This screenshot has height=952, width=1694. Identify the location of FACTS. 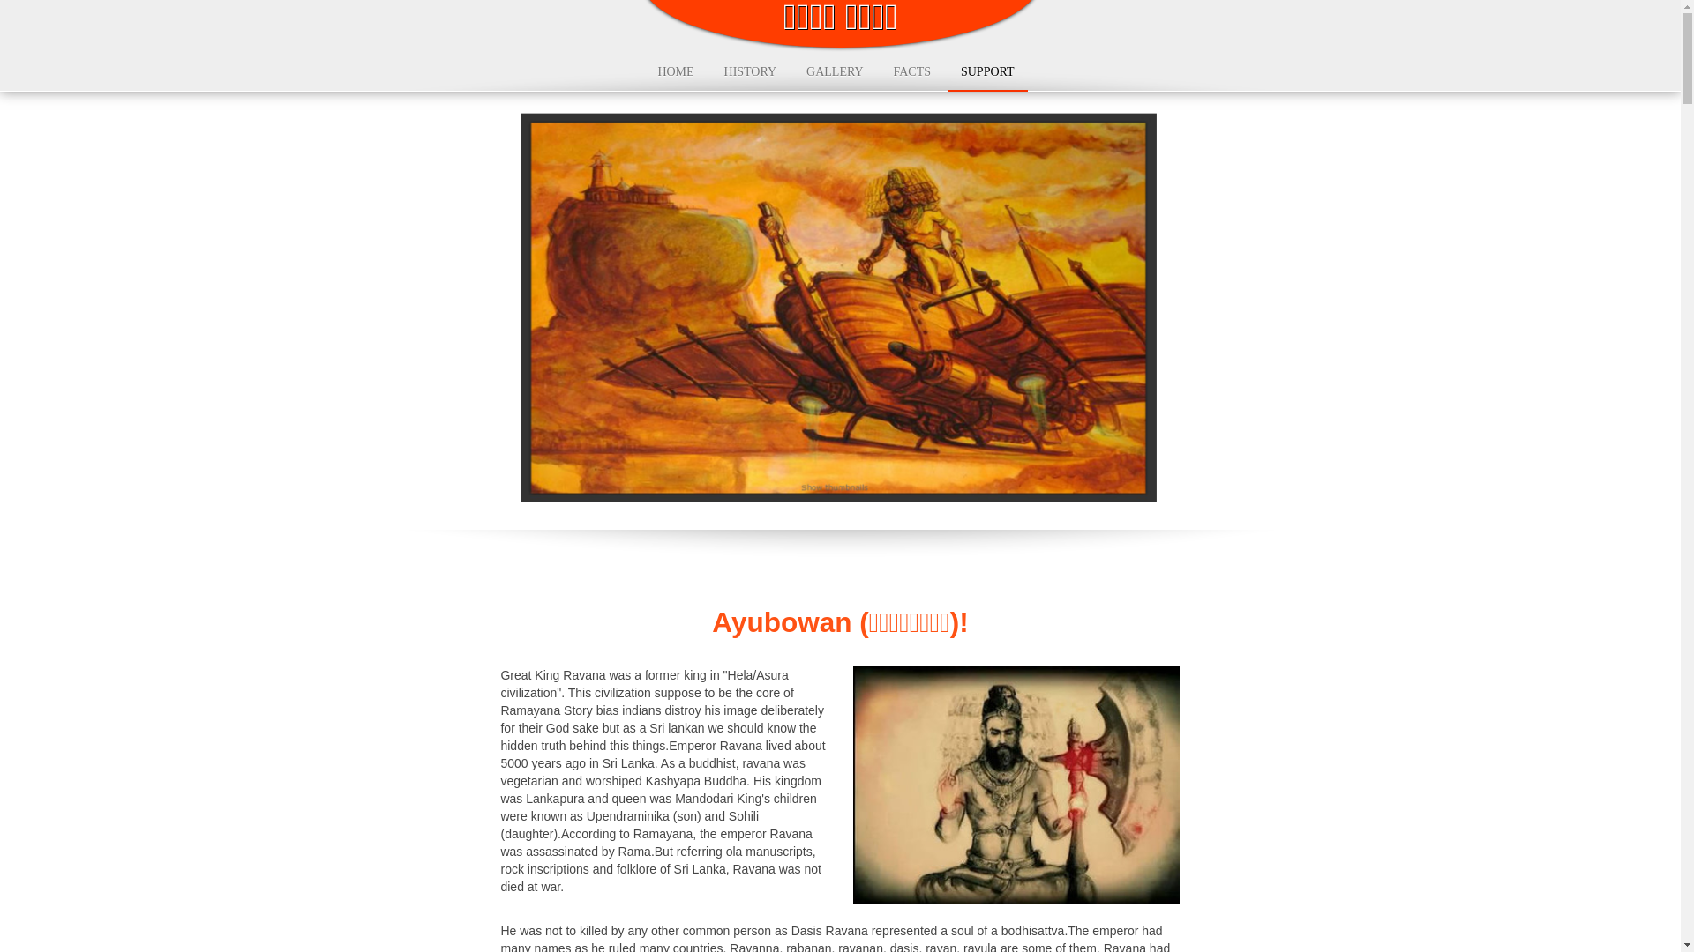
(912, 71).